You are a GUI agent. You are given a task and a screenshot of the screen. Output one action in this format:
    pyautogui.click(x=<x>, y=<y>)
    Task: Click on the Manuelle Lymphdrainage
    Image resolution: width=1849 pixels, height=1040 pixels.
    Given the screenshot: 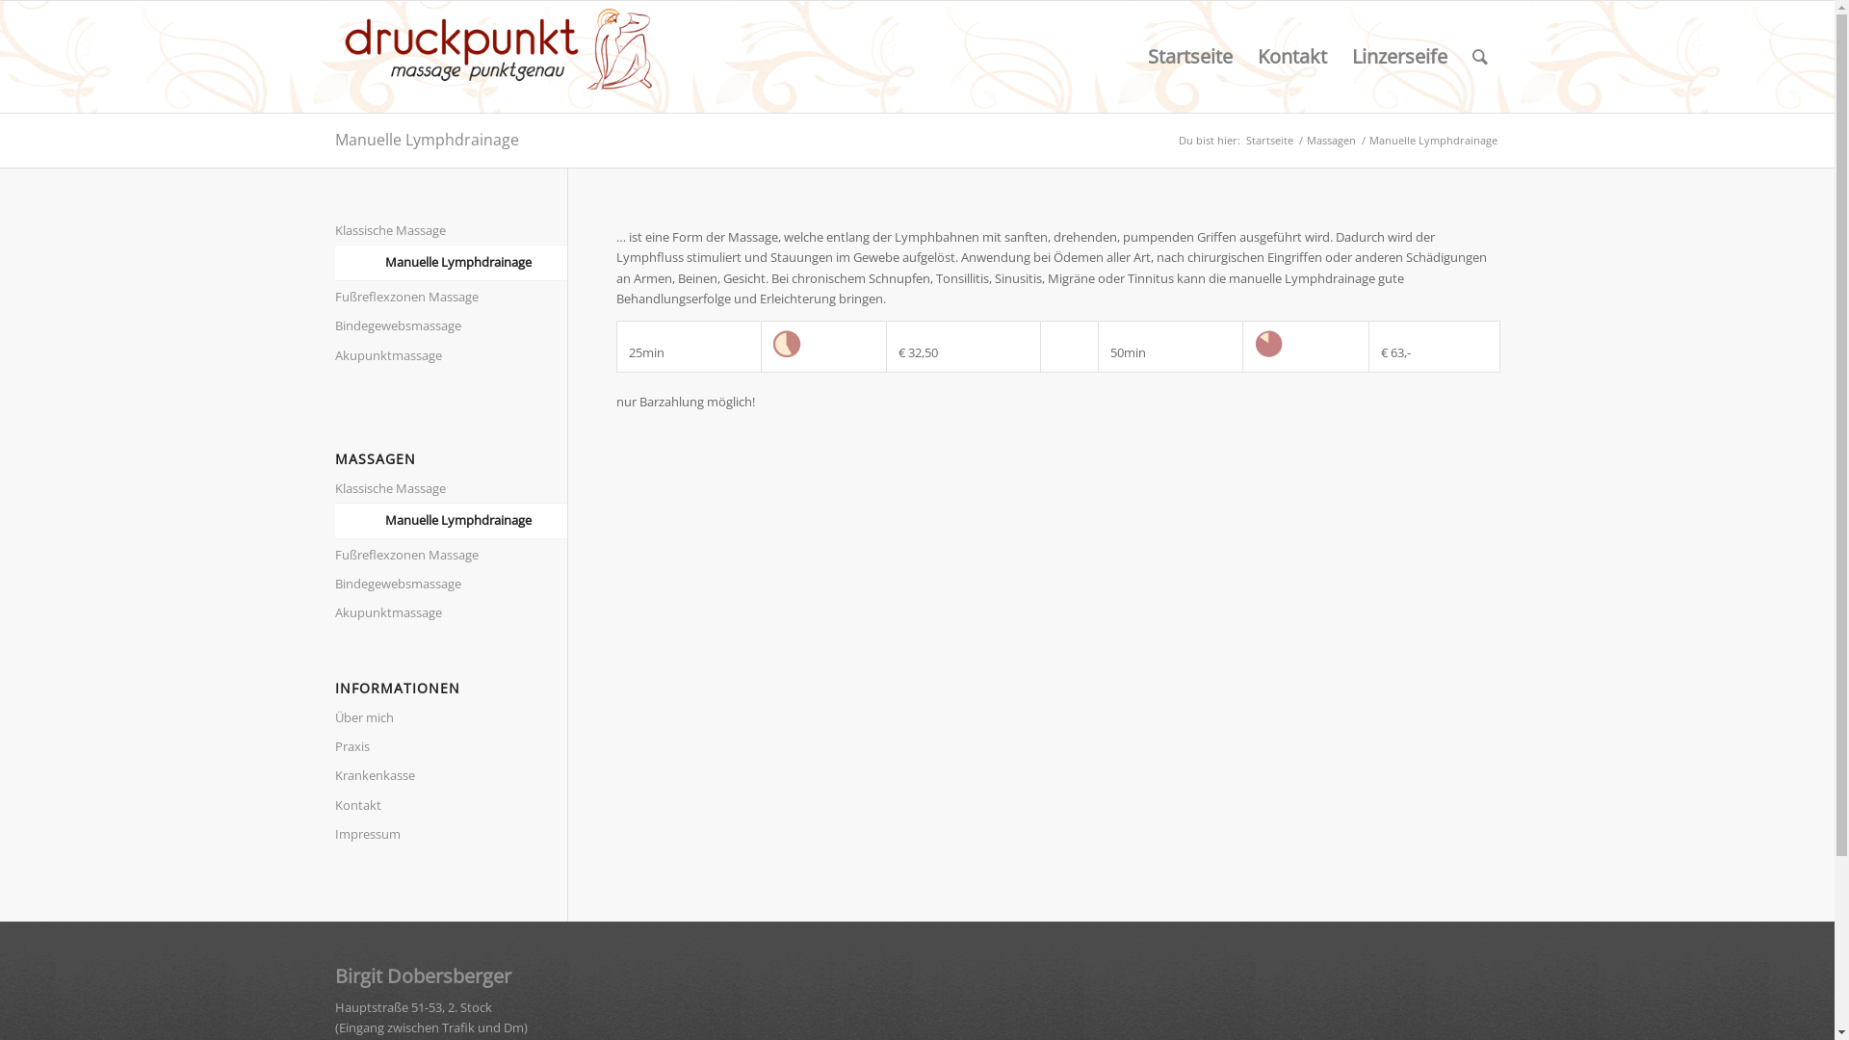 What is the action you would take?
    pyautogui.click(x=428, y=139)
    